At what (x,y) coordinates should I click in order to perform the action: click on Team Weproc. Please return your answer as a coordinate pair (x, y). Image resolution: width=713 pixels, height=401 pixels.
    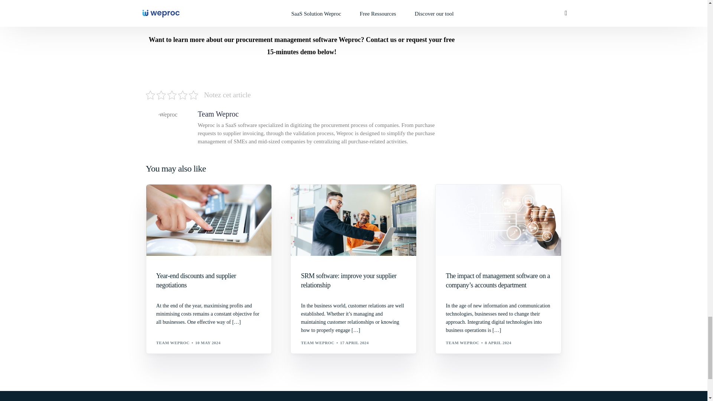
    Looking at the image, I should click on (218, 114).